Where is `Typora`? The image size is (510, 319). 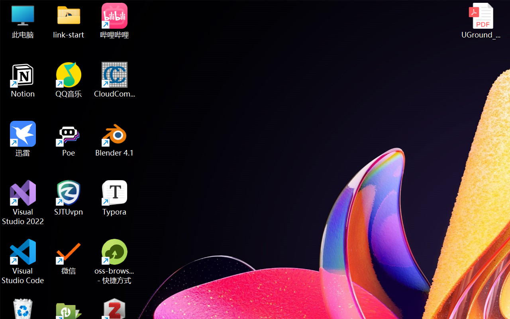
Typora is located at coordinates (115, 198).